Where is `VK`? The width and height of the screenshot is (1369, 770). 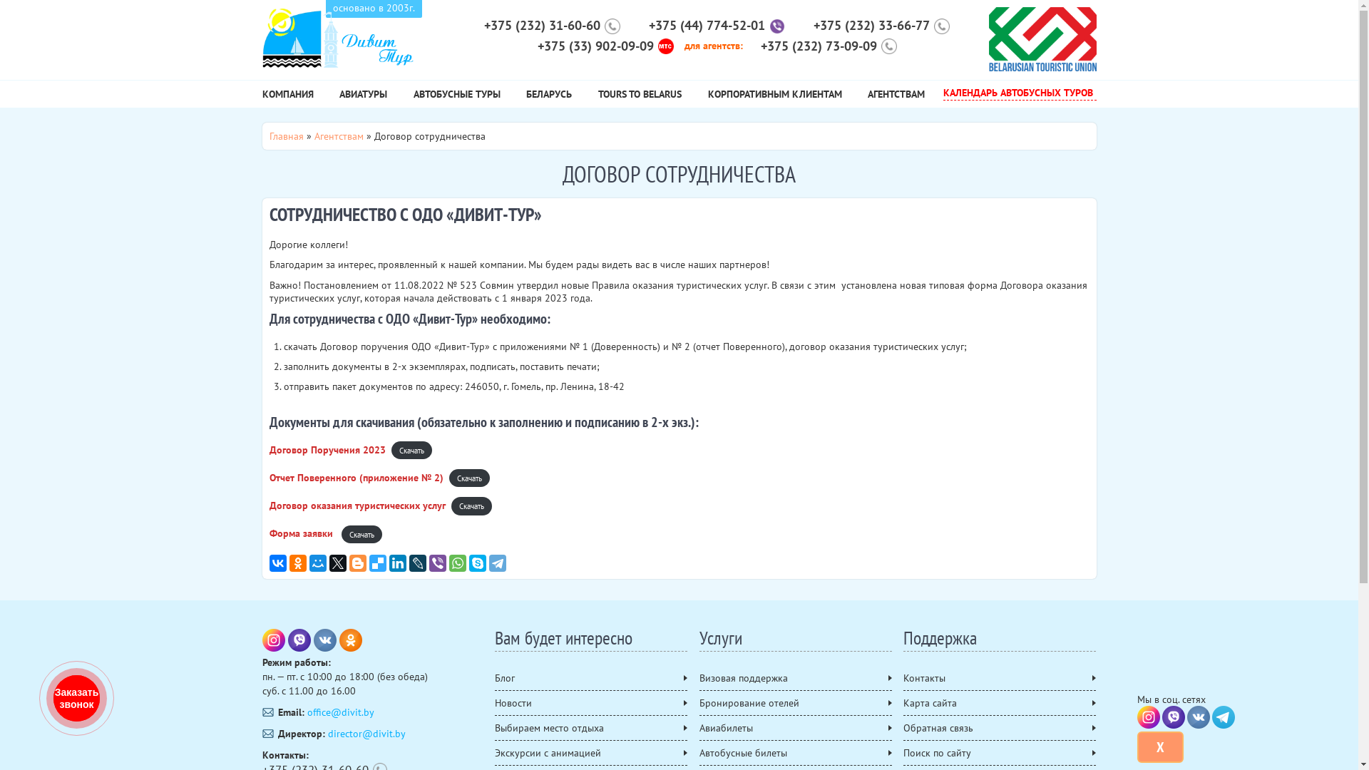 VK is located at coordinates (1199, 717).